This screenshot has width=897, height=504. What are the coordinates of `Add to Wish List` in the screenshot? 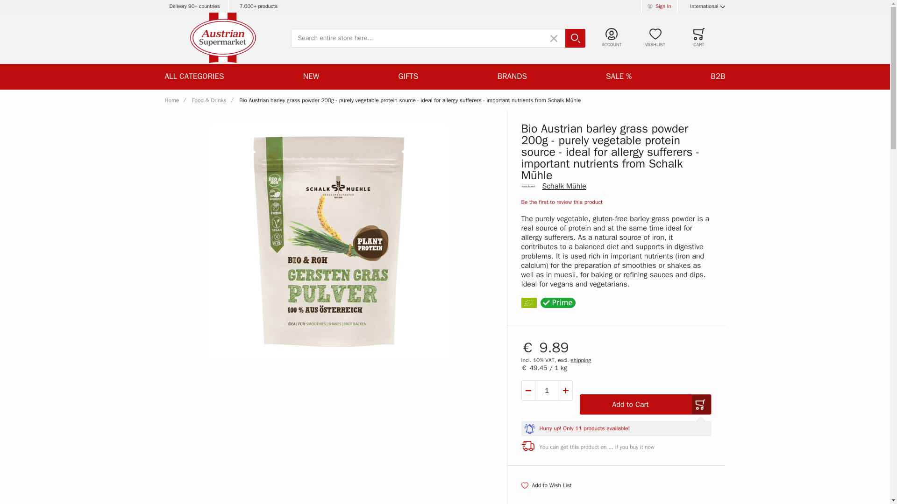 It's located at (547, 485).